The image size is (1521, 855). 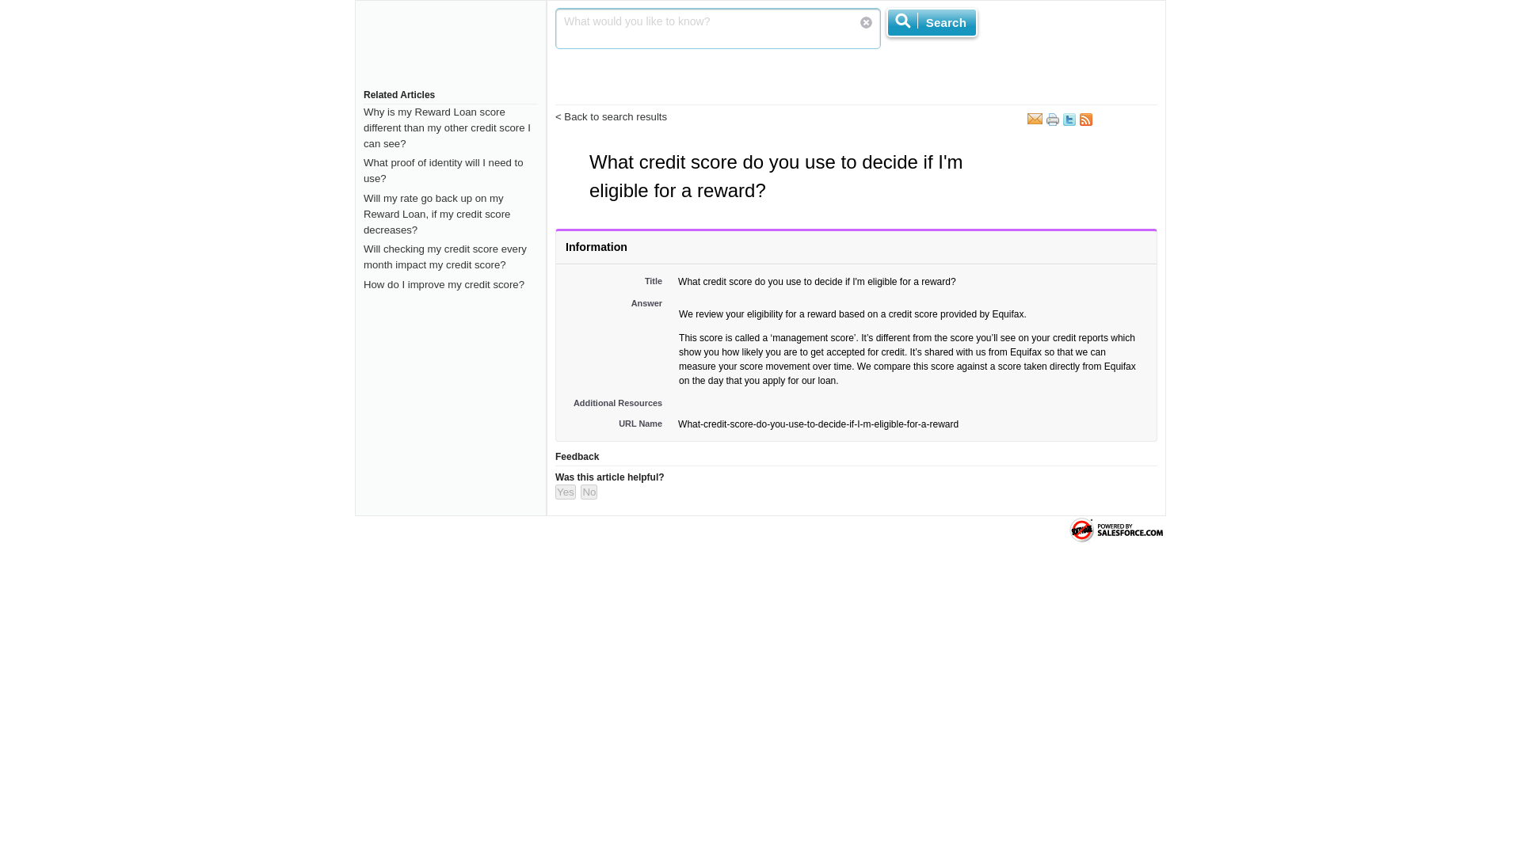 I want to click on No, so click(x=589, y=492).